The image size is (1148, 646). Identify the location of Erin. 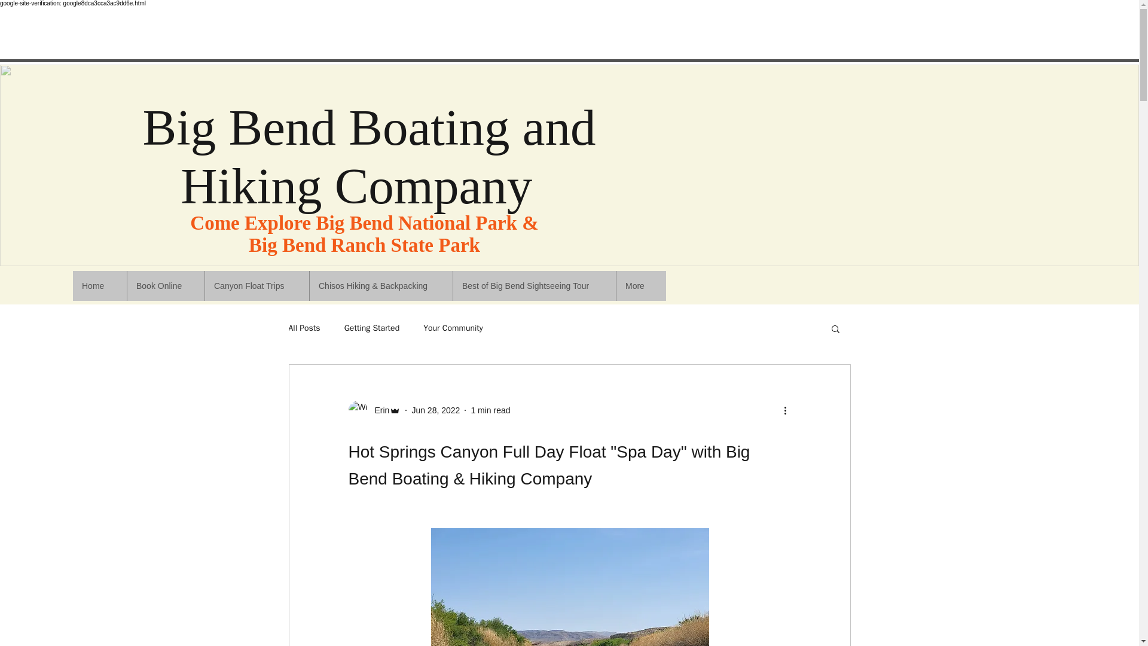
(378, 410).